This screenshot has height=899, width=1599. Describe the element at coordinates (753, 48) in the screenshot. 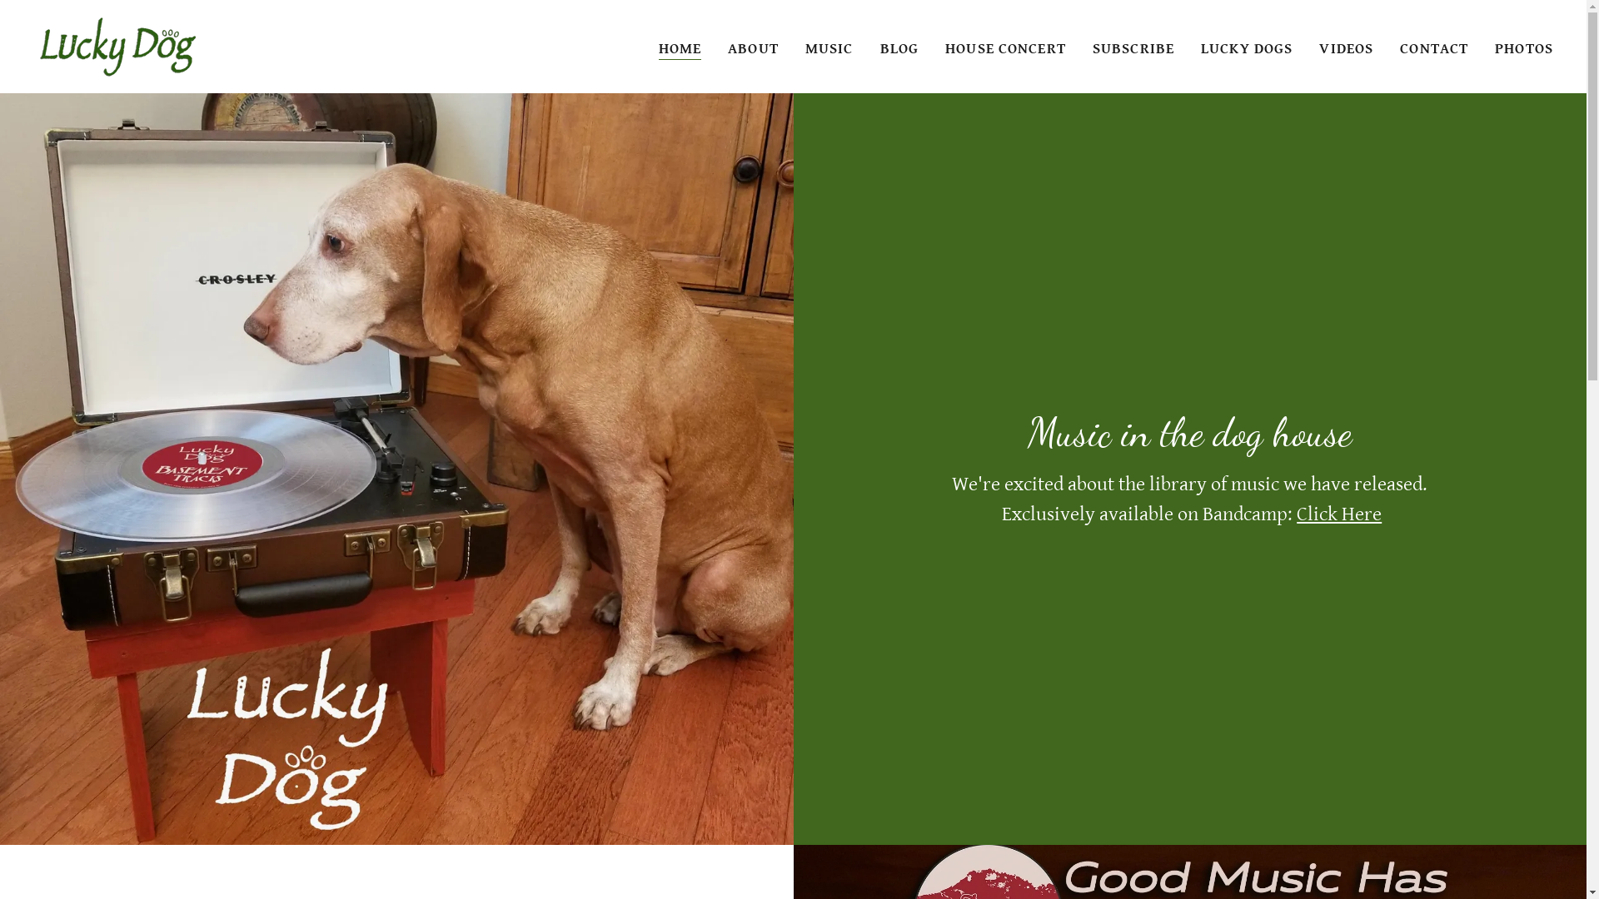

I see `ABOUT` at that location.